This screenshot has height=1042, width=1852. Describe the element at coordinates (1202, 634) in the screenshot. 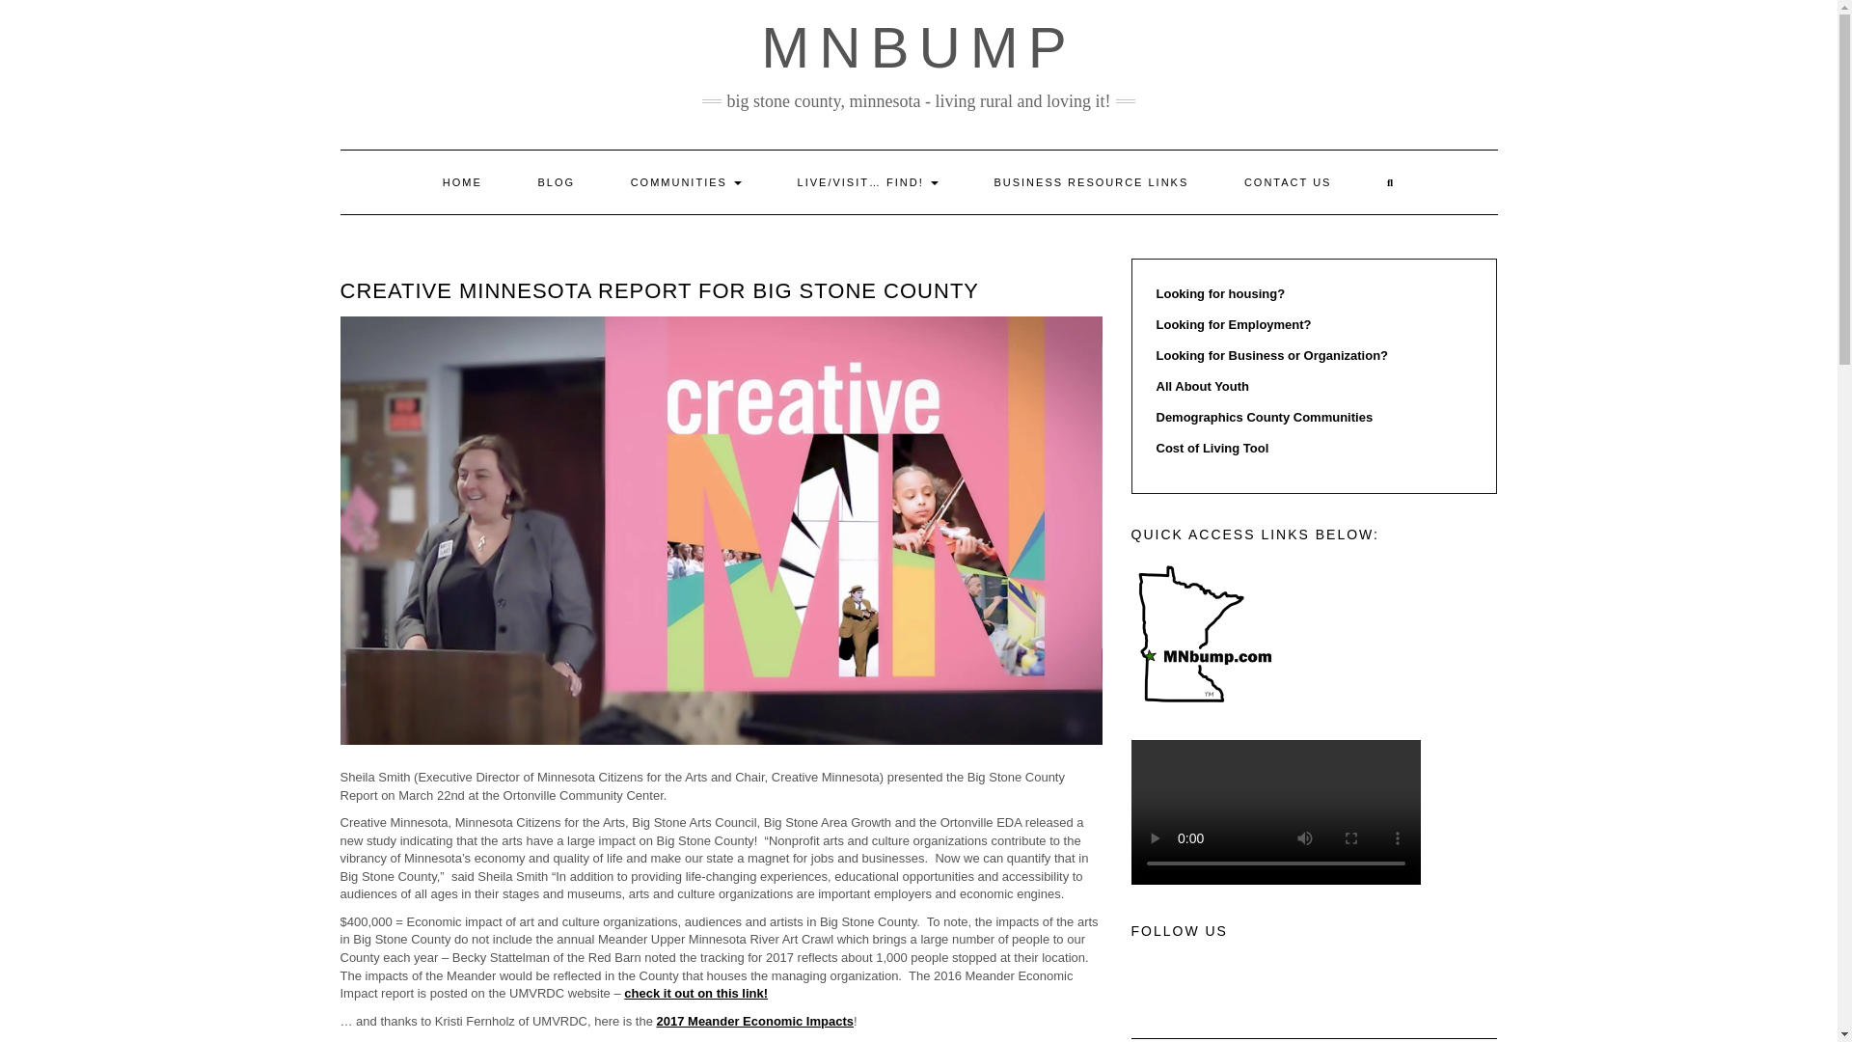

I see `Quick Access Links` at that location.